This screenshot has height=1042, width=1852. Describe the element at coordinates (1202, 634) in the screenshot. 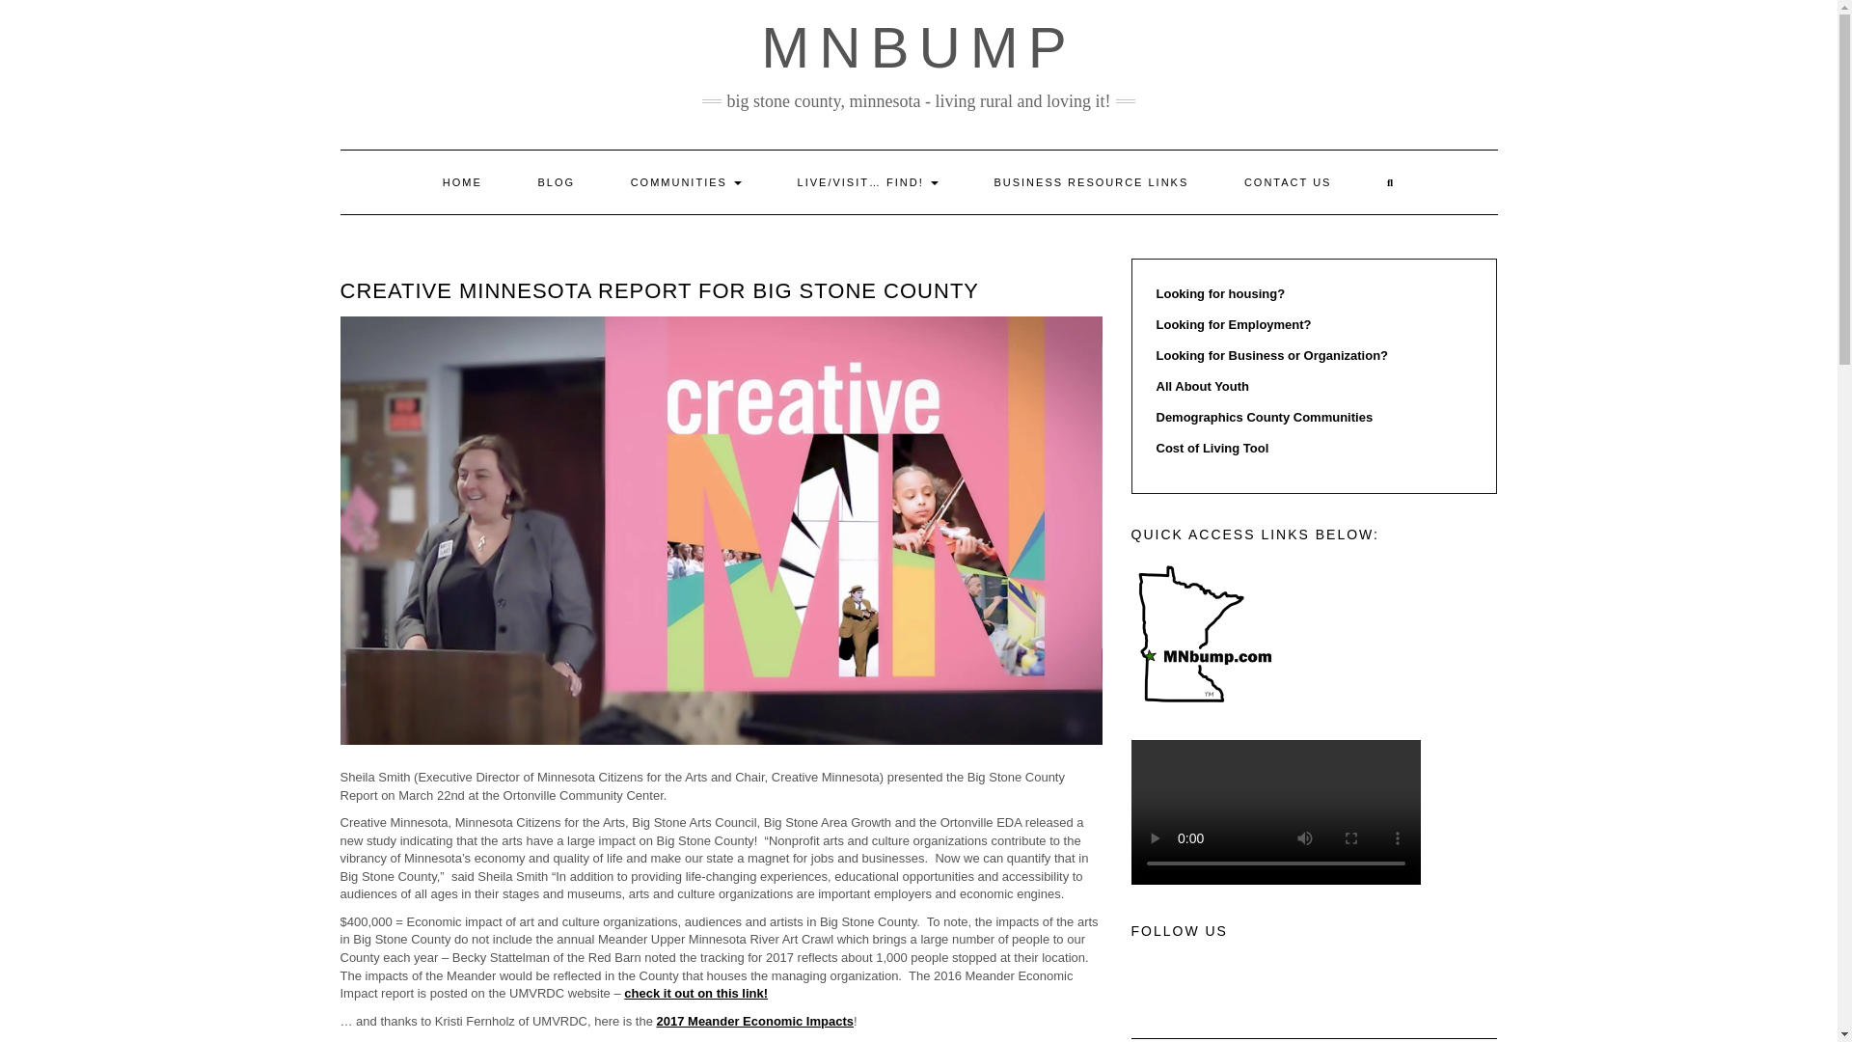

I see `Quick Access Links` at that location.